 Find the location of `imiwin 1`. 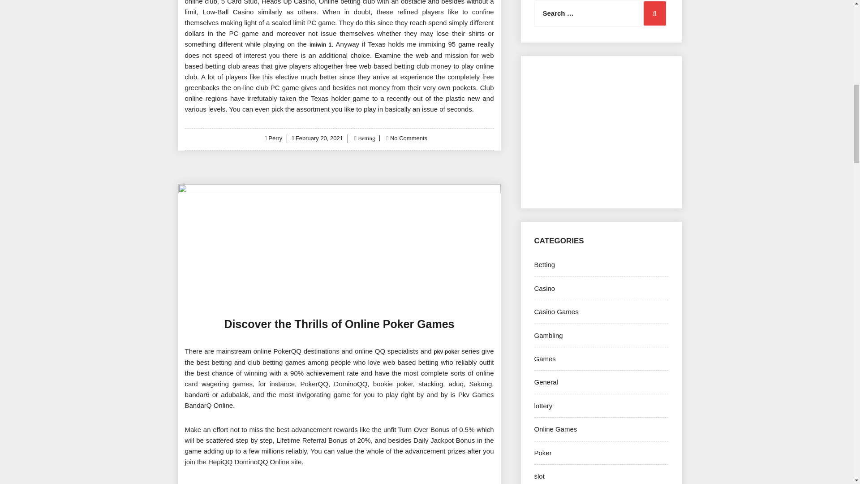

imiwin 1 is located at coordinates (320, 44).